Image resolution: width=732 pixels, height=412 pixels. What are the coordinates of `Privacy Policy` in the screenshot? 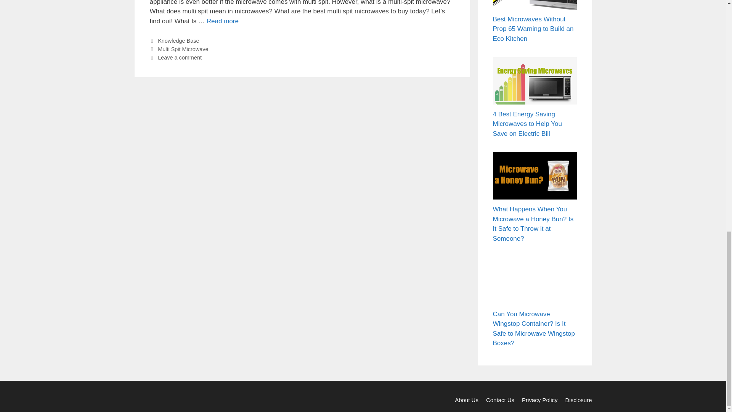 It's located at (539, 400).